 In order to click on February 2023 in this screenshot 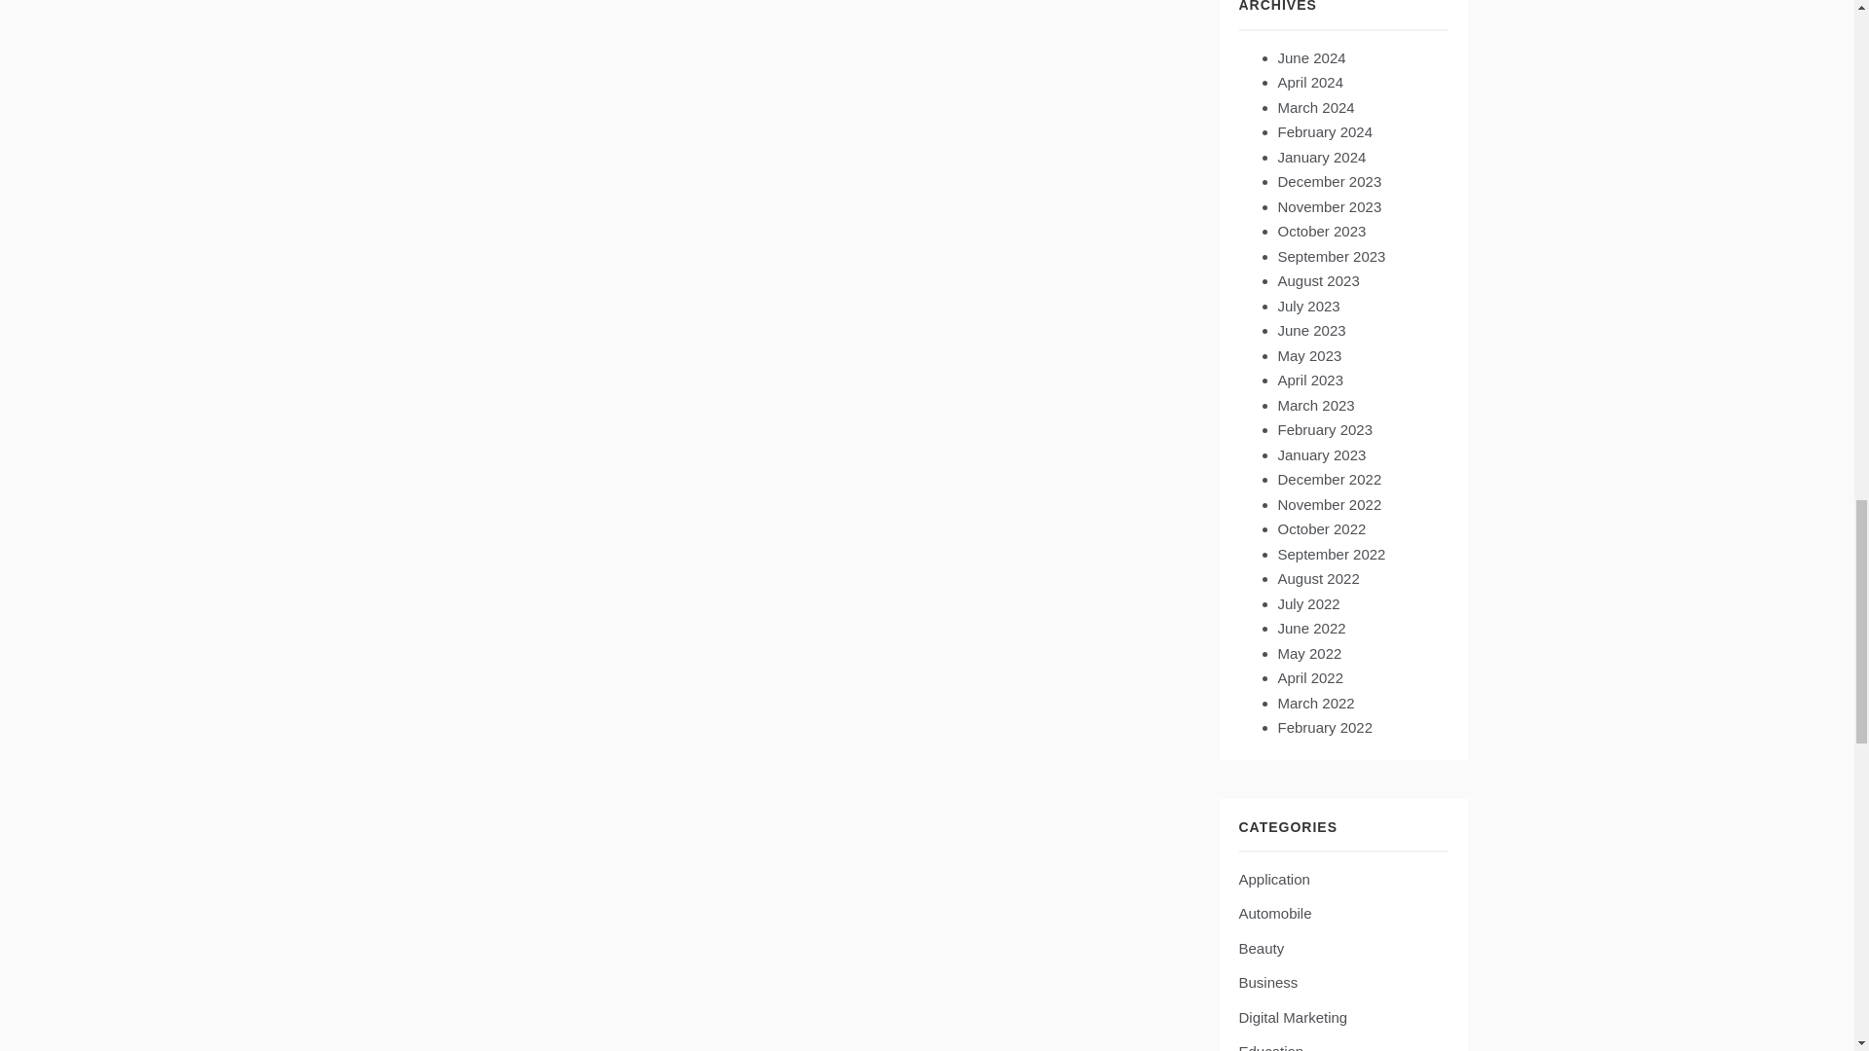, I will do `click(1324, 430)`.